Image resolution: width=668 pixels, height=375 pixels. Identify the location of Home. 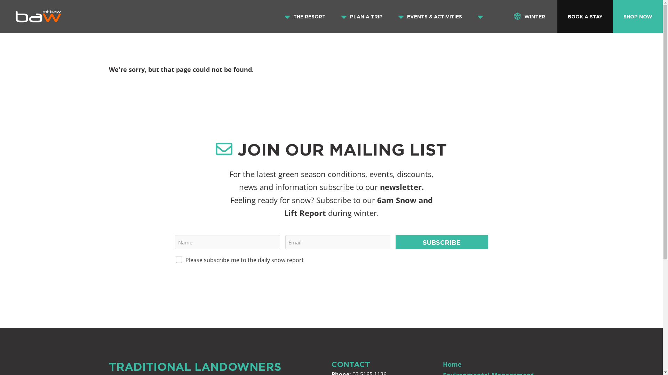
(452, 364).